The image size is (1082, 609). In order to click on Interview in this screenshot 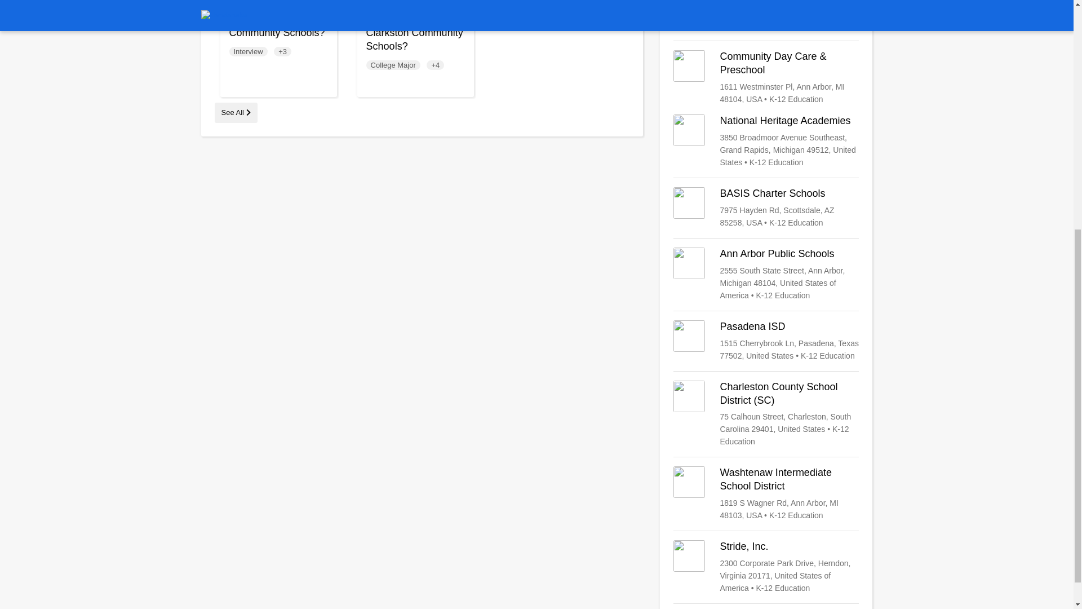, I will do `click(248, 52)`.